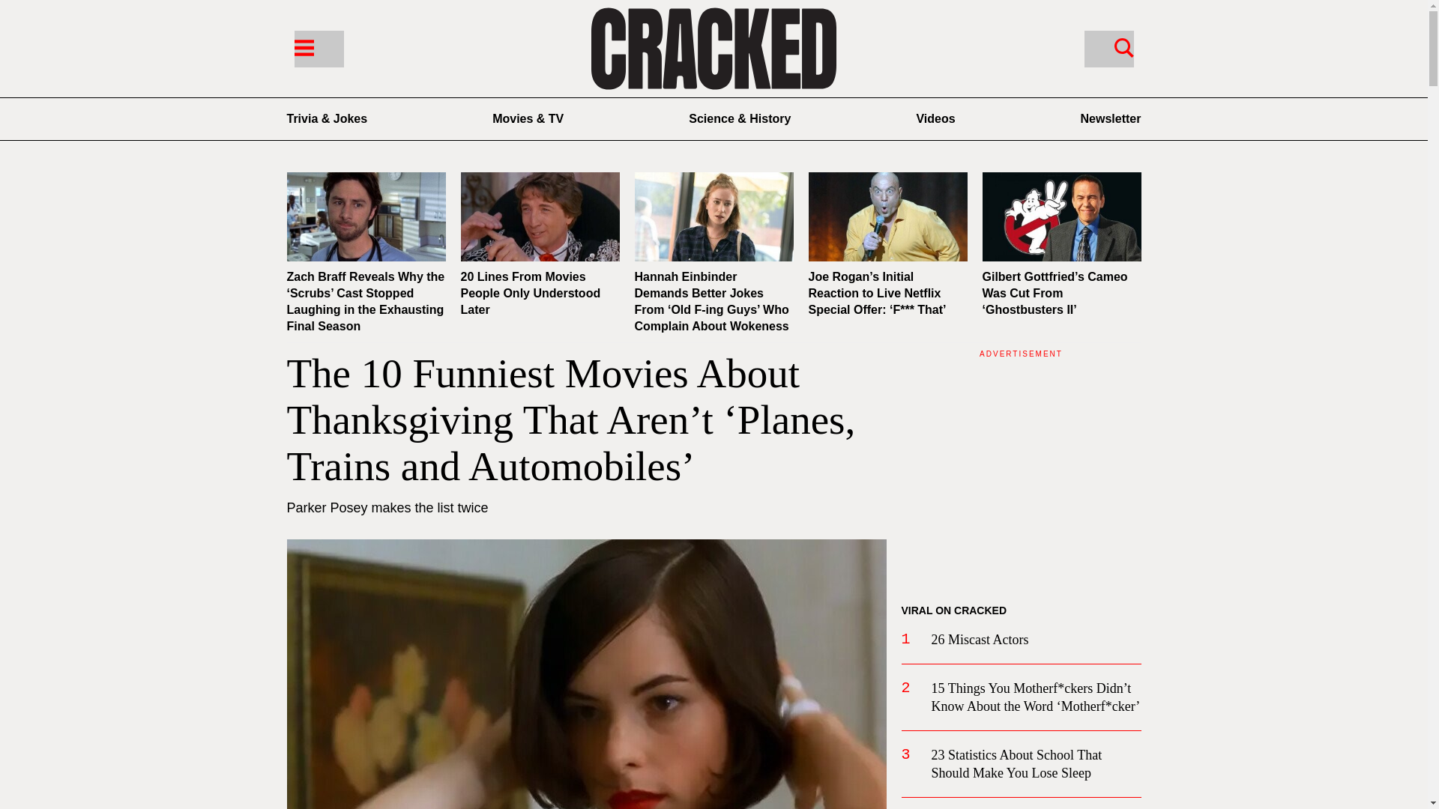 The height and width of the screenshot is (809, 1439). I want to click on Newsletter, so click(1111, 118).